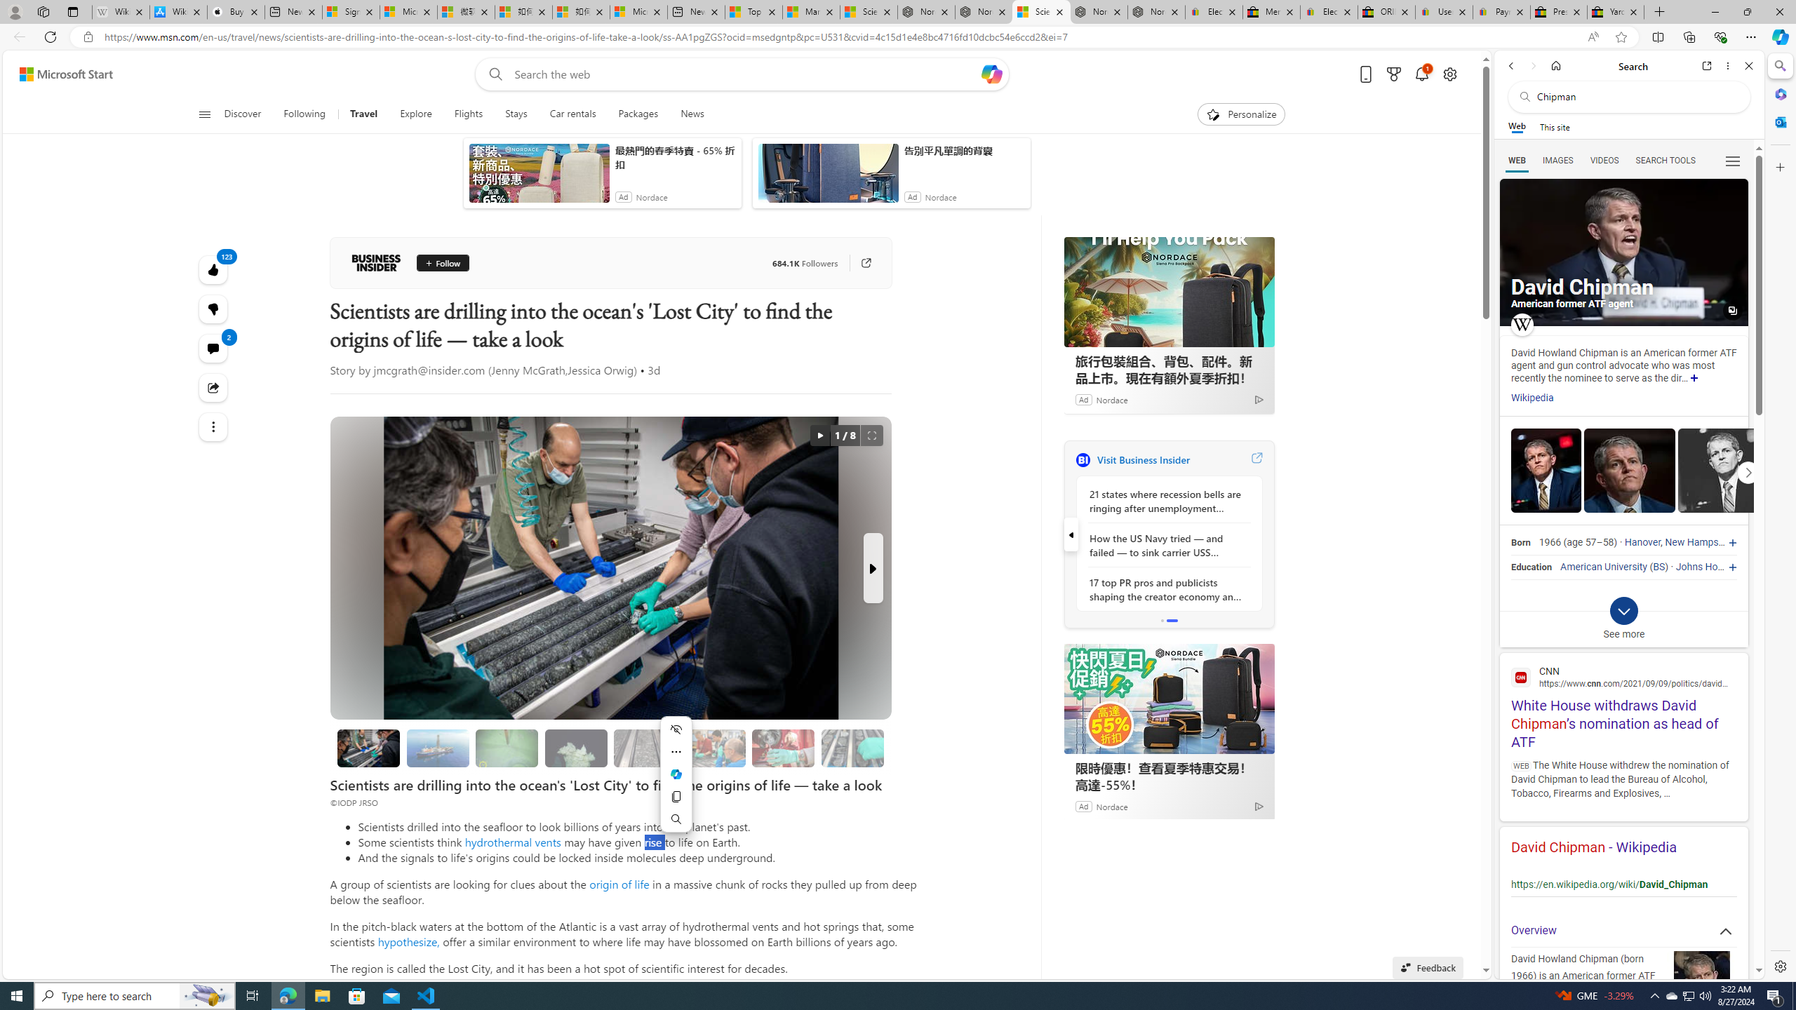 This screenshot has width=1796, height=1010. What do you see at coordinates (376, 262) in the screenshot?
I see `Business Insider` at bounding box center [376, 262].